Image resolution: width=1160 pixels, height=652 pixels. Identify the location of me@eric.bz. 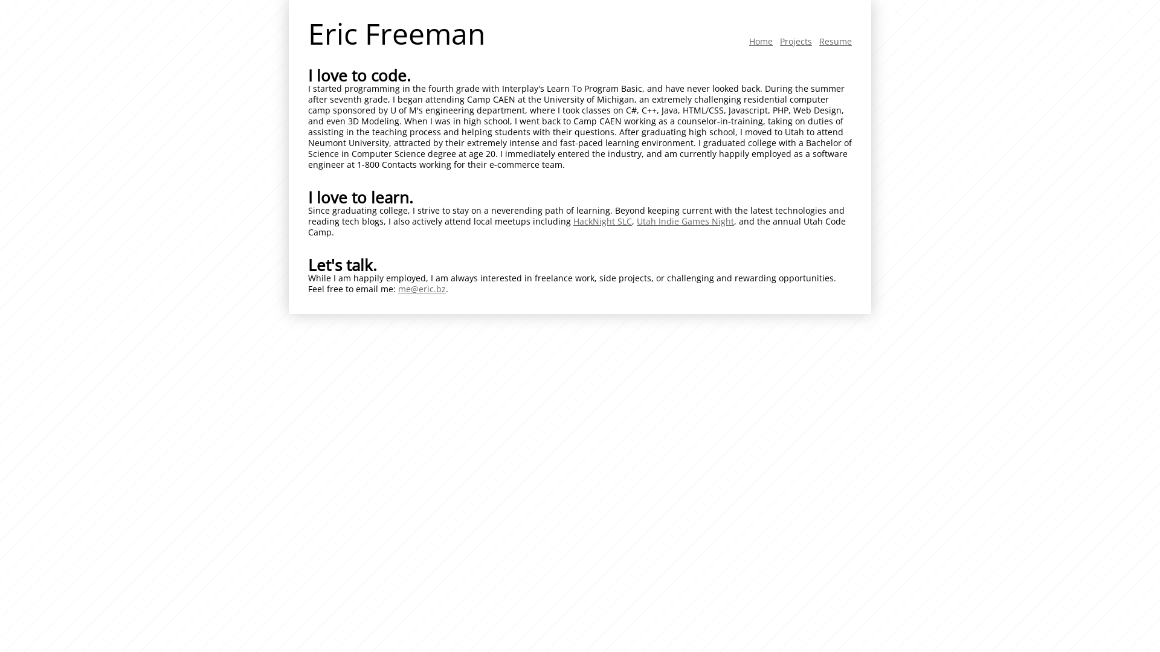
(422, 289).